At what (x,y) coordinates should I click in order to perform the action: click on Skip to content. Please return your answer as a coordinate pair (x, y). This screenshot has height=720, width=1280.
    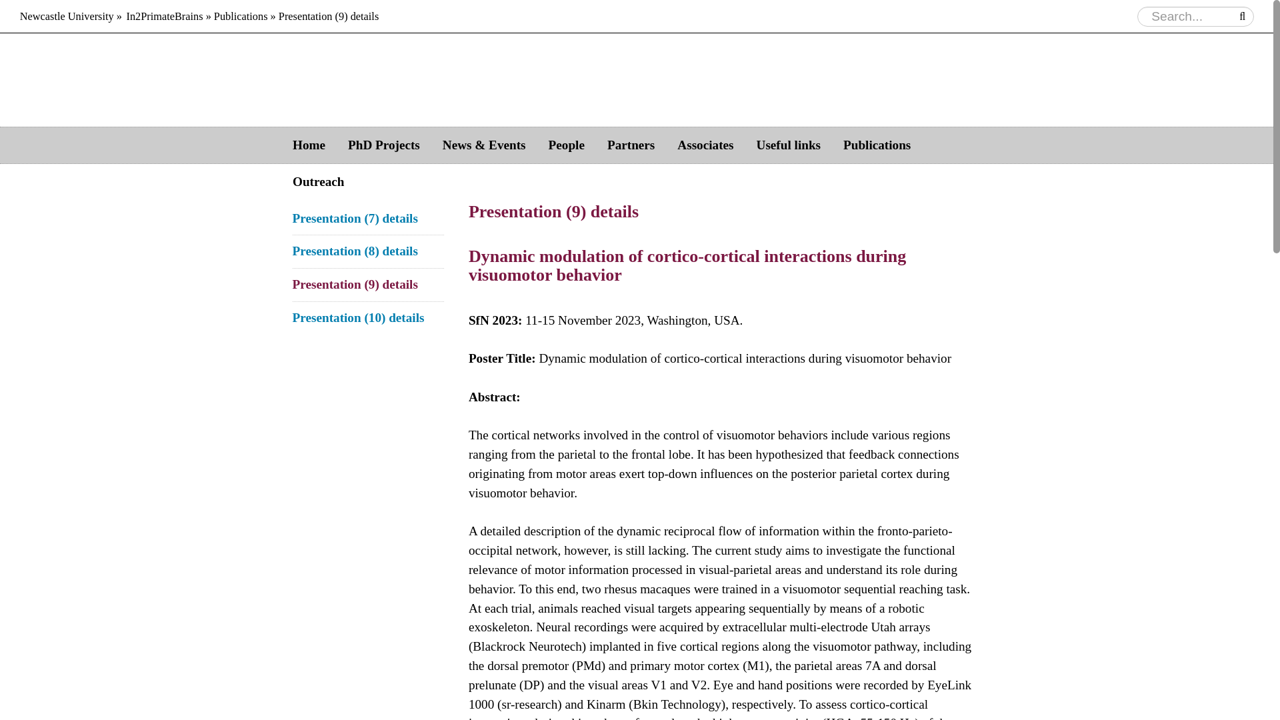
    Looking at the image, I should click on (683, 145).